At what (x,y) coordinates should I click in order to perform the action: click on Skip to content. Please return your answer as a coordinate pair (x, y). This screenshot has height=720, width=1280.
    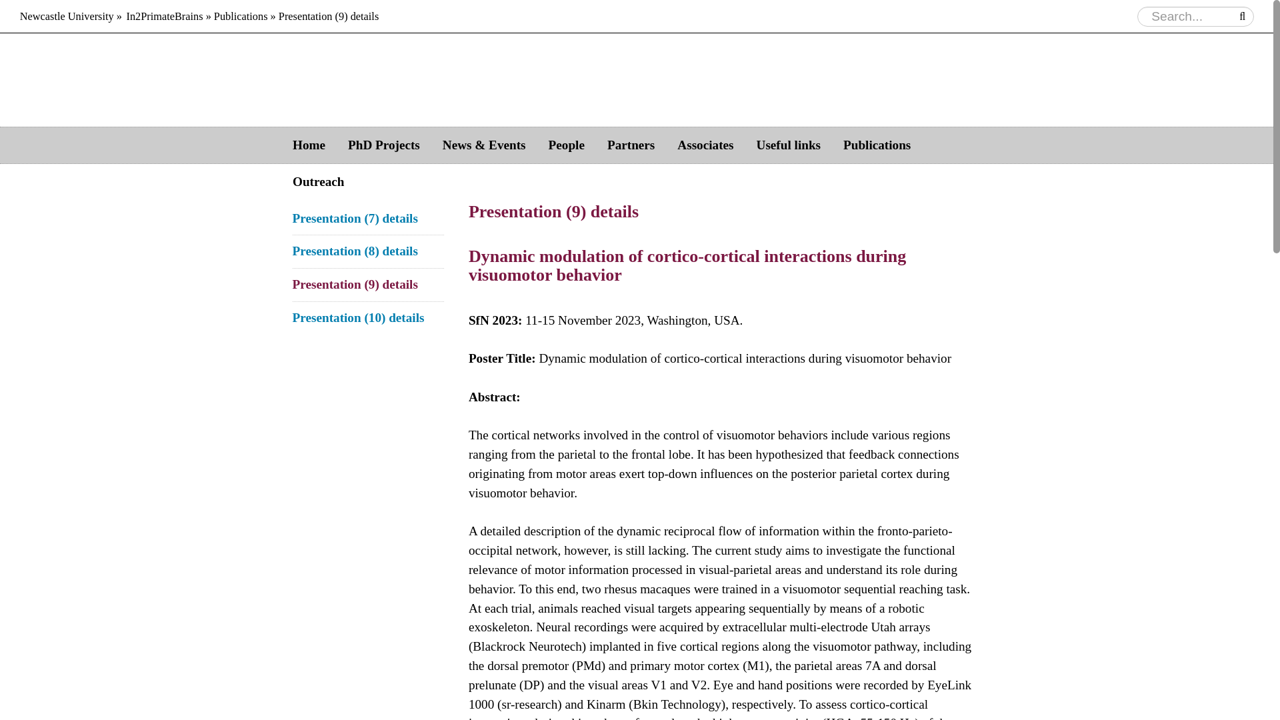
    Looking at the image, I should click on (683, 145).